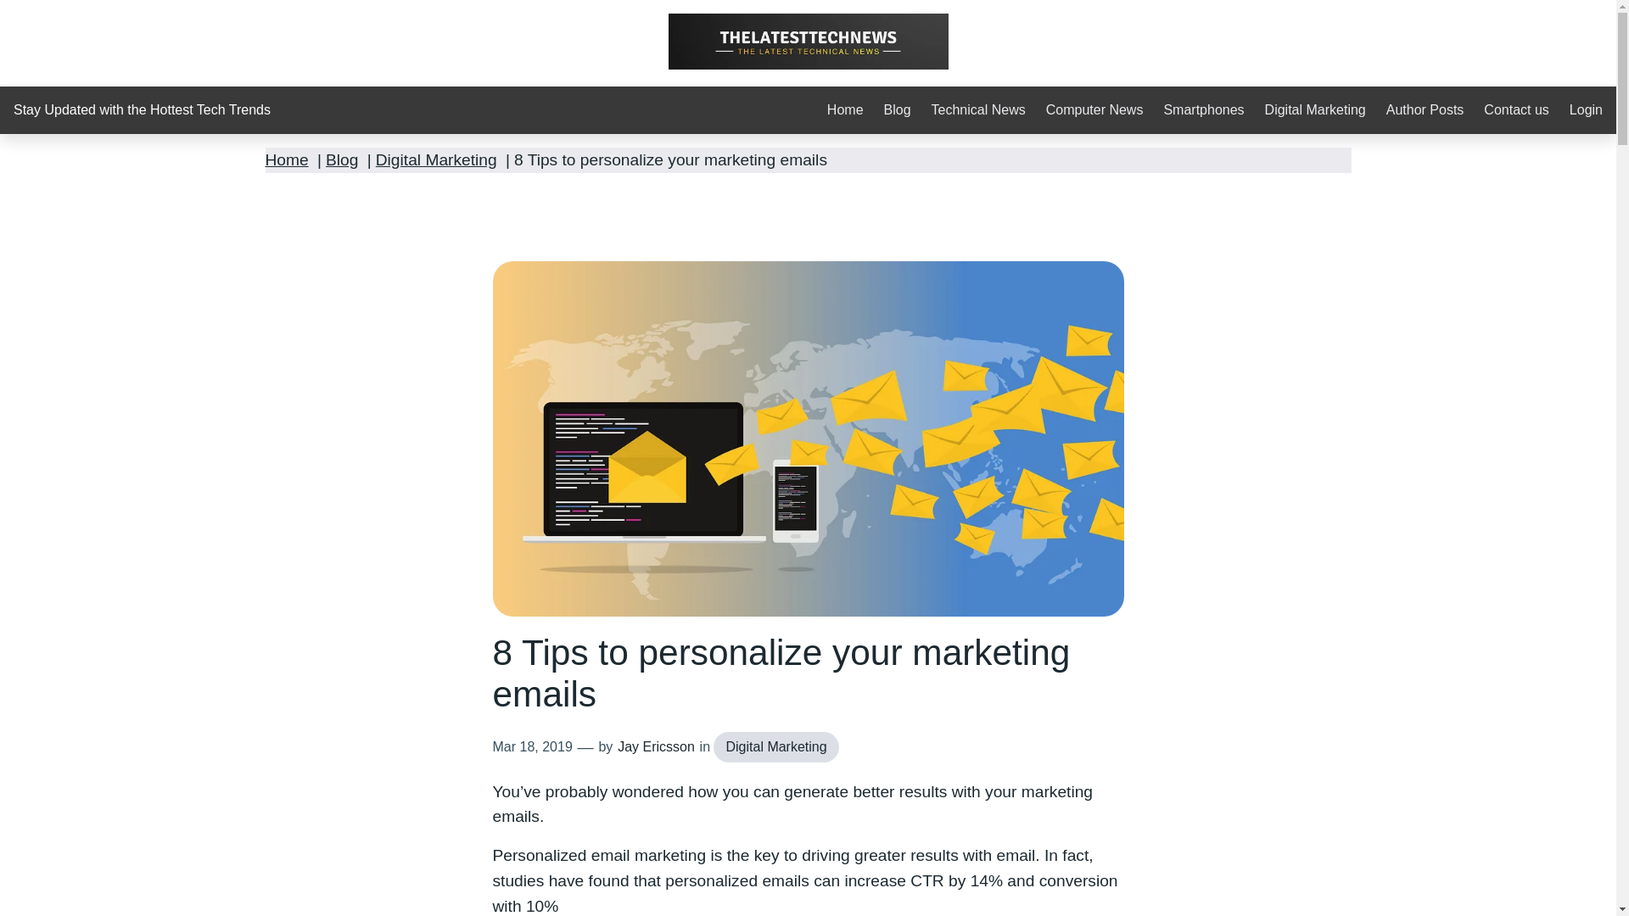 Image resolution: width=1629 pixels, height=916 pixels. Describe the element at coordinates (1516, 110) in the screenshot. I see `Contact us` at that location.